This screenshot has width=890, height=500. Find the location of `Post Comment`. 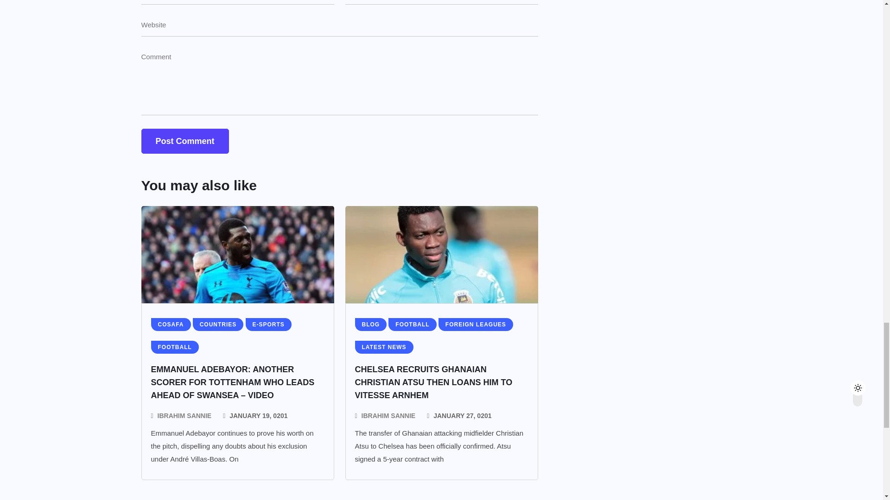

Post Comment is located at coordinates (184, 141).